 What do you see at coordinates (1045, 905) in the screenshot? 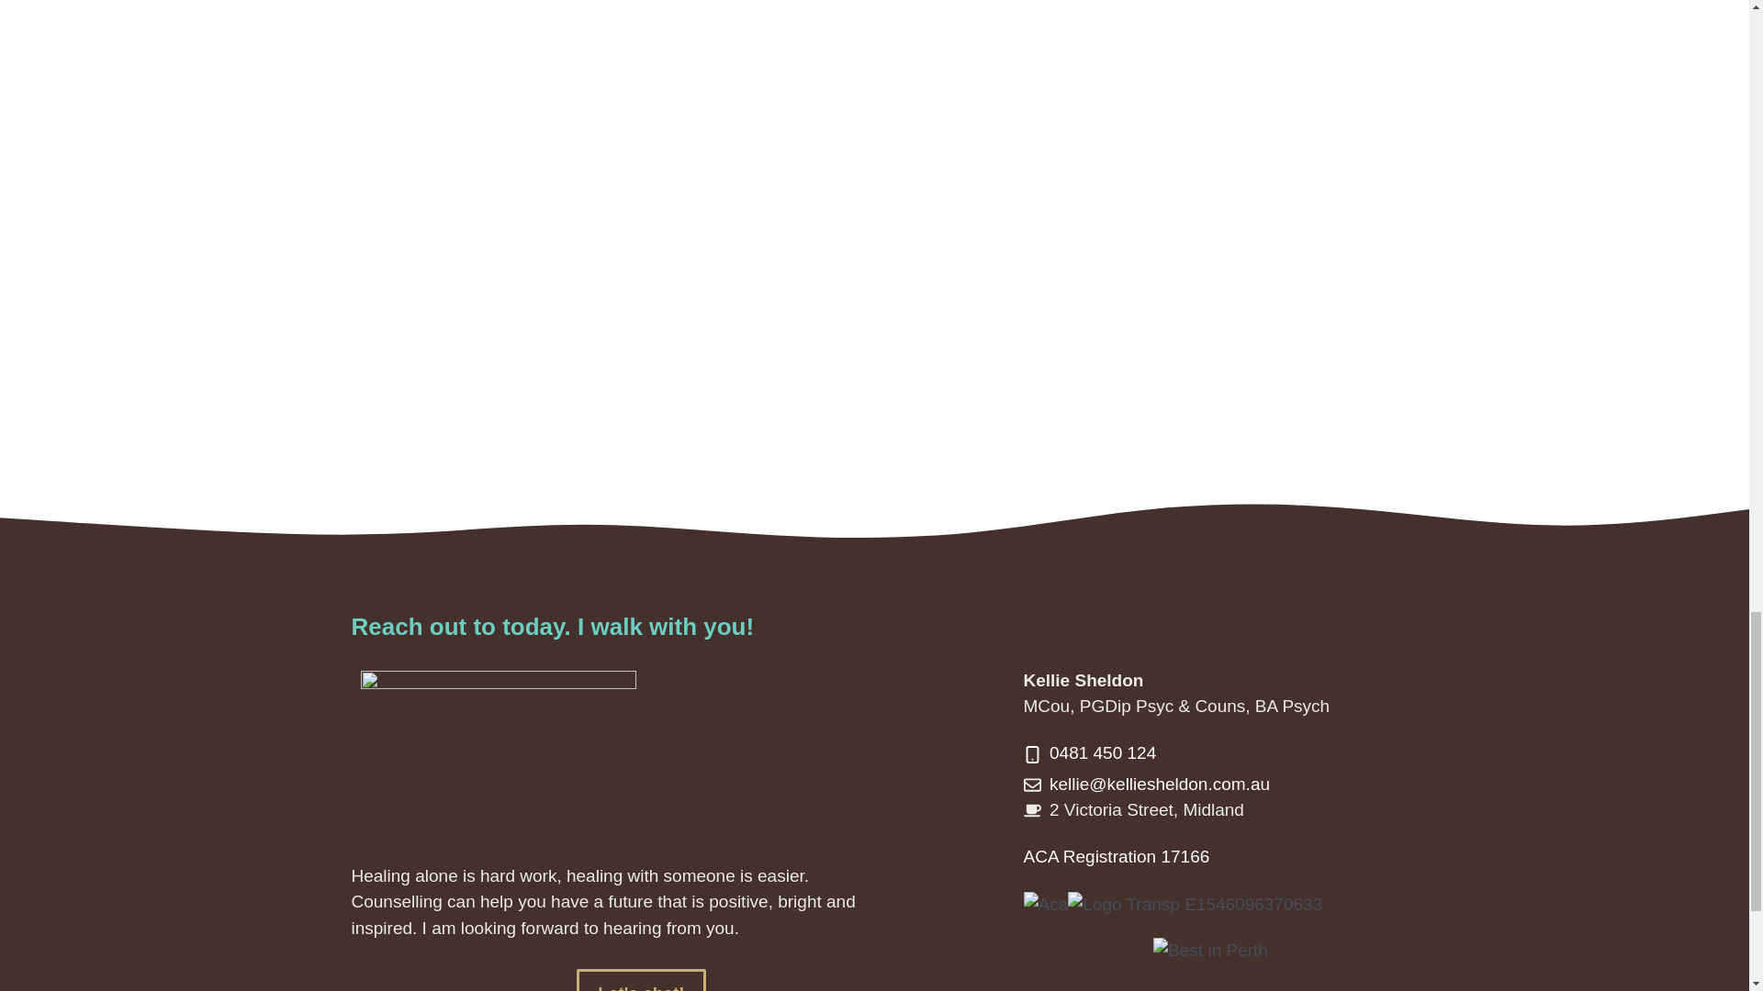
I see `aca` at bounding box center [1045, 905].